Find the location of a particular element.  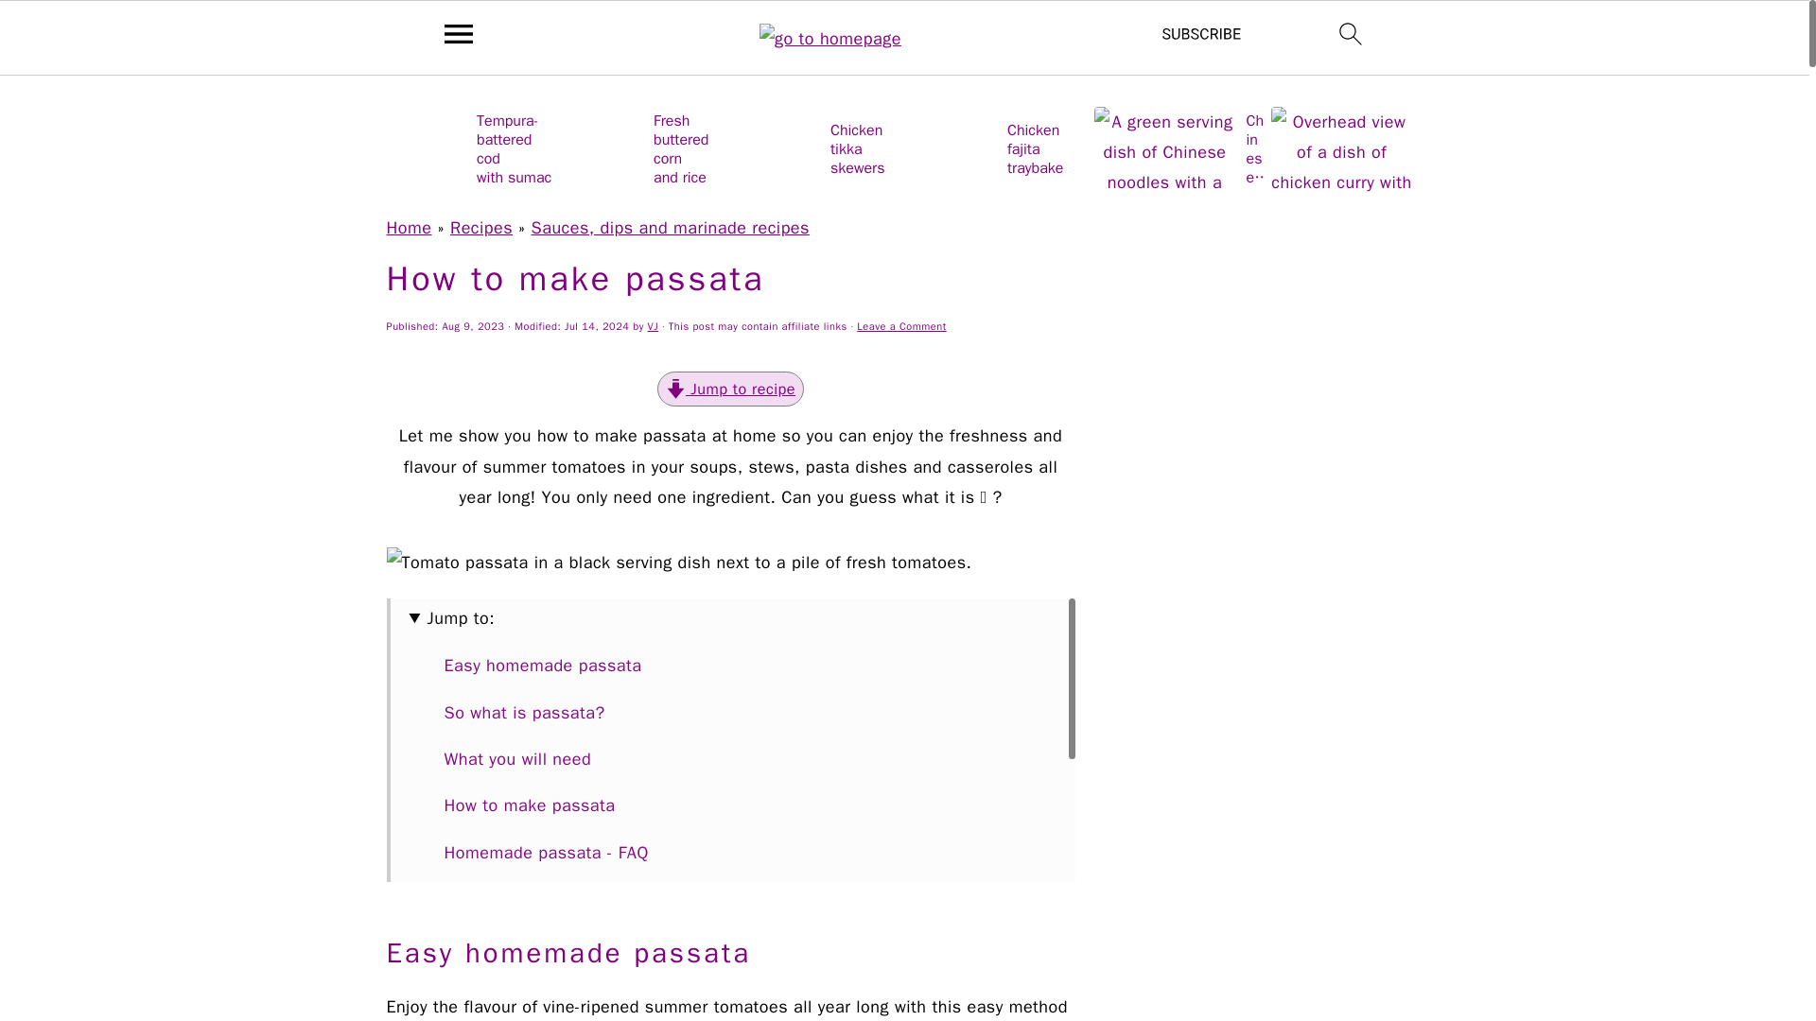

Fresh buttered corn and rice is located at coordinates (648, 147).